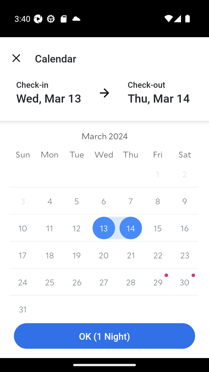 The width and height of the screenshot is (209, 372). Describe the element at coordinates (185, 174) in the screenshot. I see `2 2 March 2024` at that location.